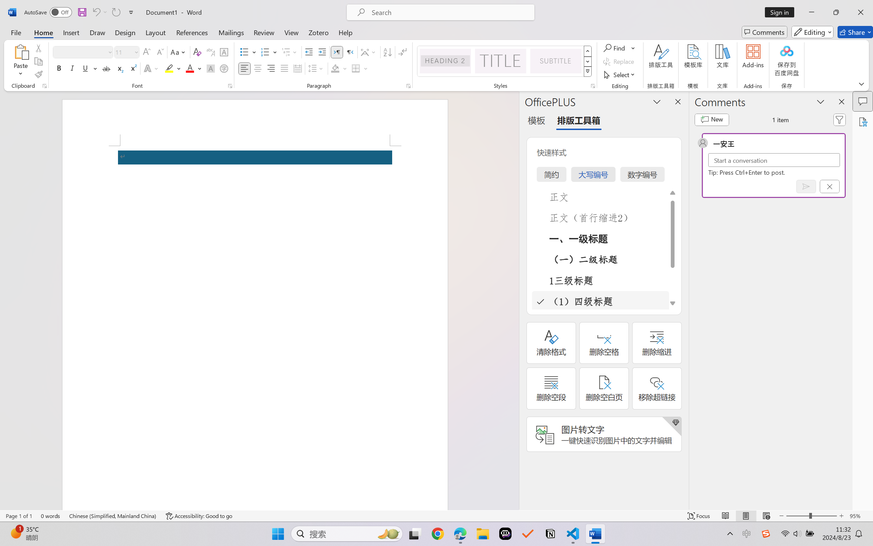  Describe the element at coordinates (840, 119) in the screenshot. I see `Filter` at that location.